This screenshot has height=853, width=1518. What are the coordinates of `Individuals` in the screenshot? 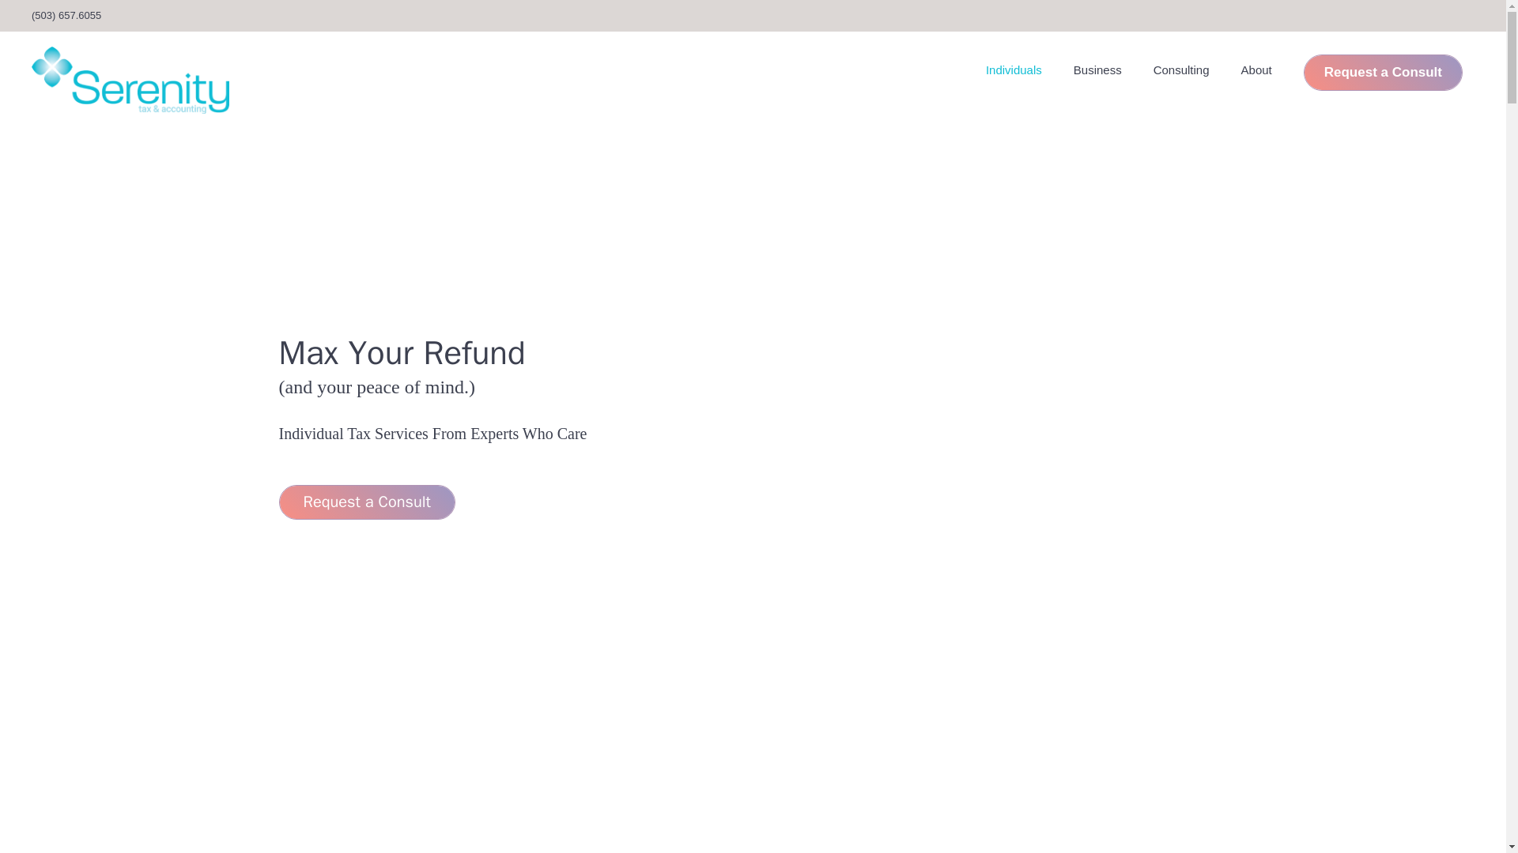 It's located at (1014, 70).